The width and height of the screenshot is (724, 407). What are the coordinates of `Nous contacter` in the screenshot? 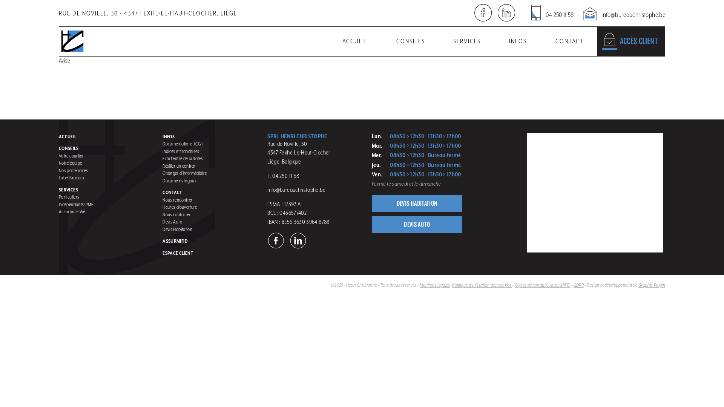 It's located at (176, 215).